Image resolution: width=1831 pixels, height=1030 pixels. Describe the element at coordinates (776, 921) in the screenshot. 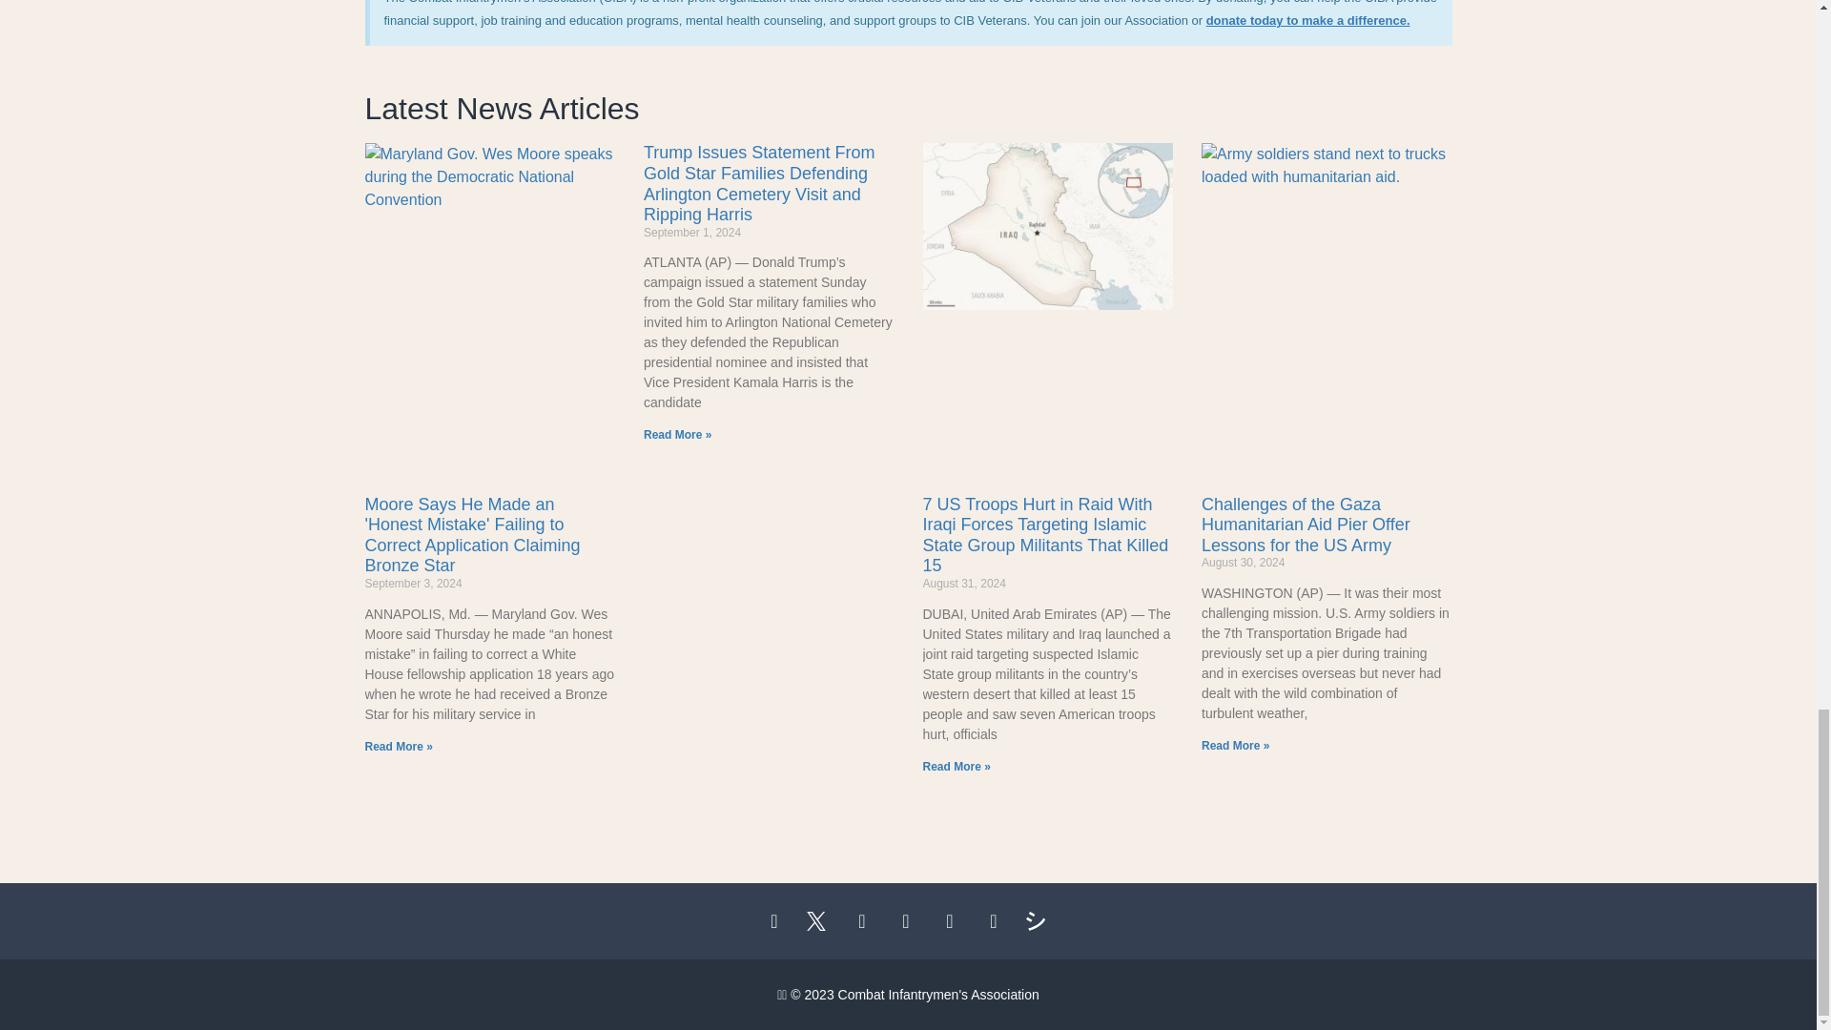

I see `Combat Infantrymen's Association On Facebook` at that location.